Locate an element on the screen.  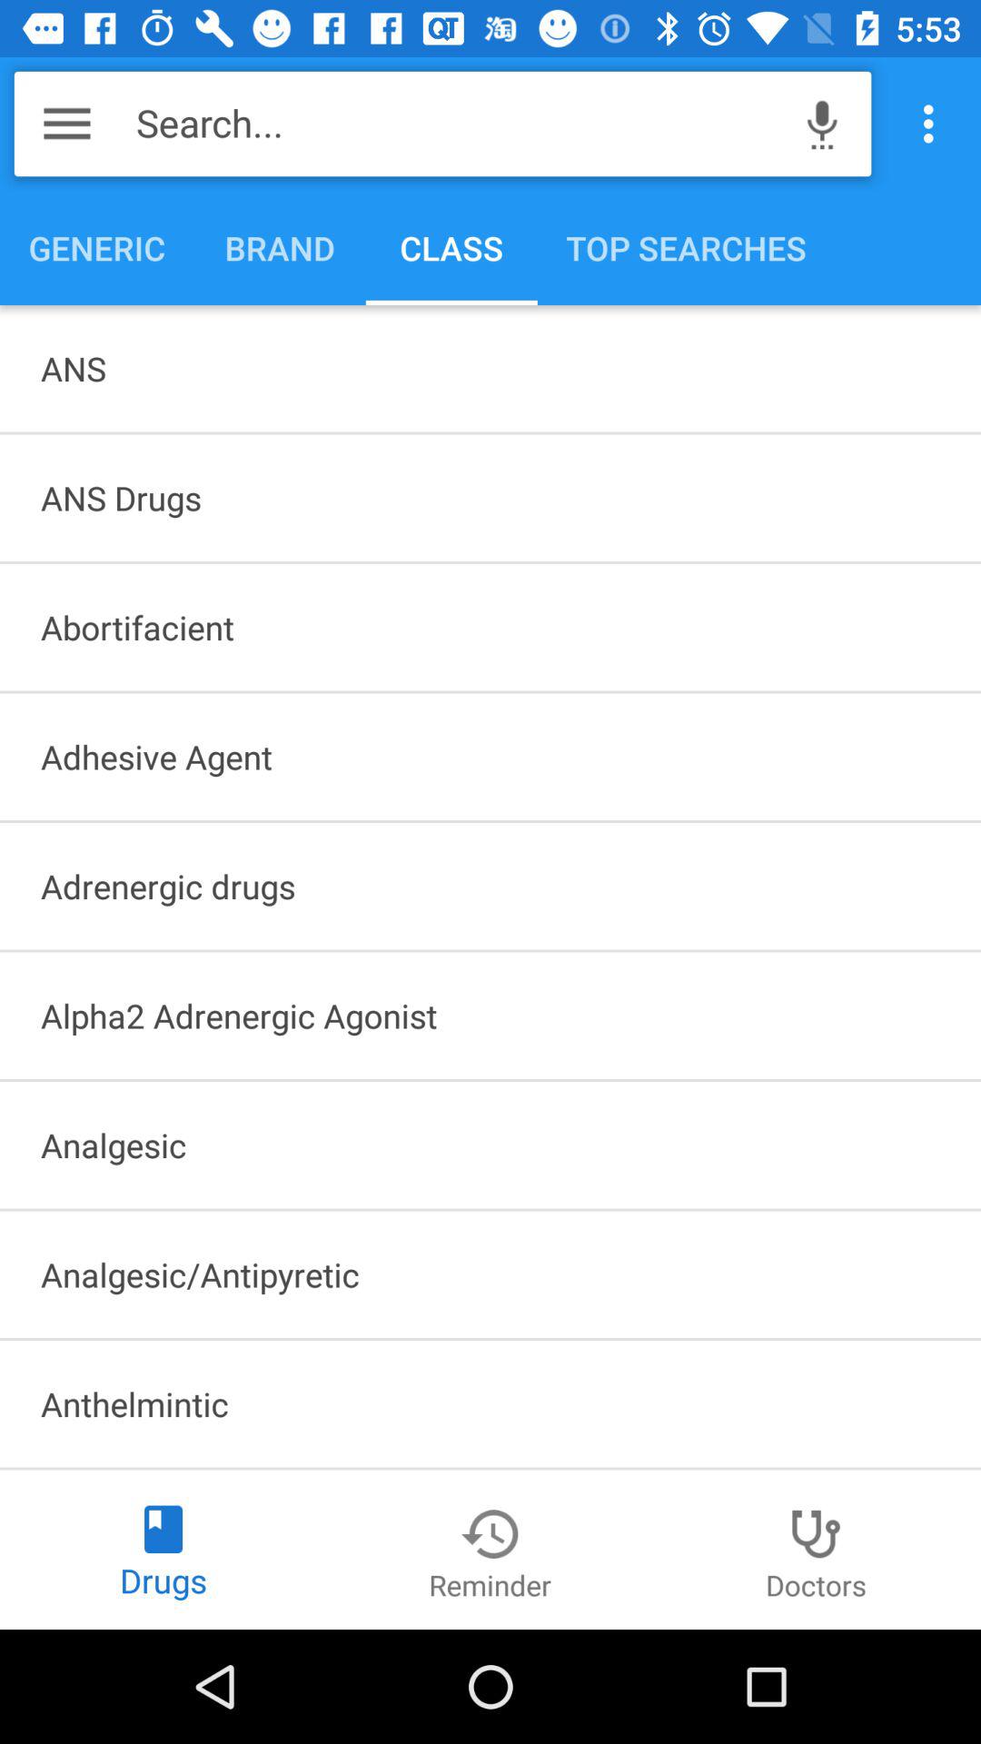
select icon above analgesic item is located at coordinates (490, 1016).